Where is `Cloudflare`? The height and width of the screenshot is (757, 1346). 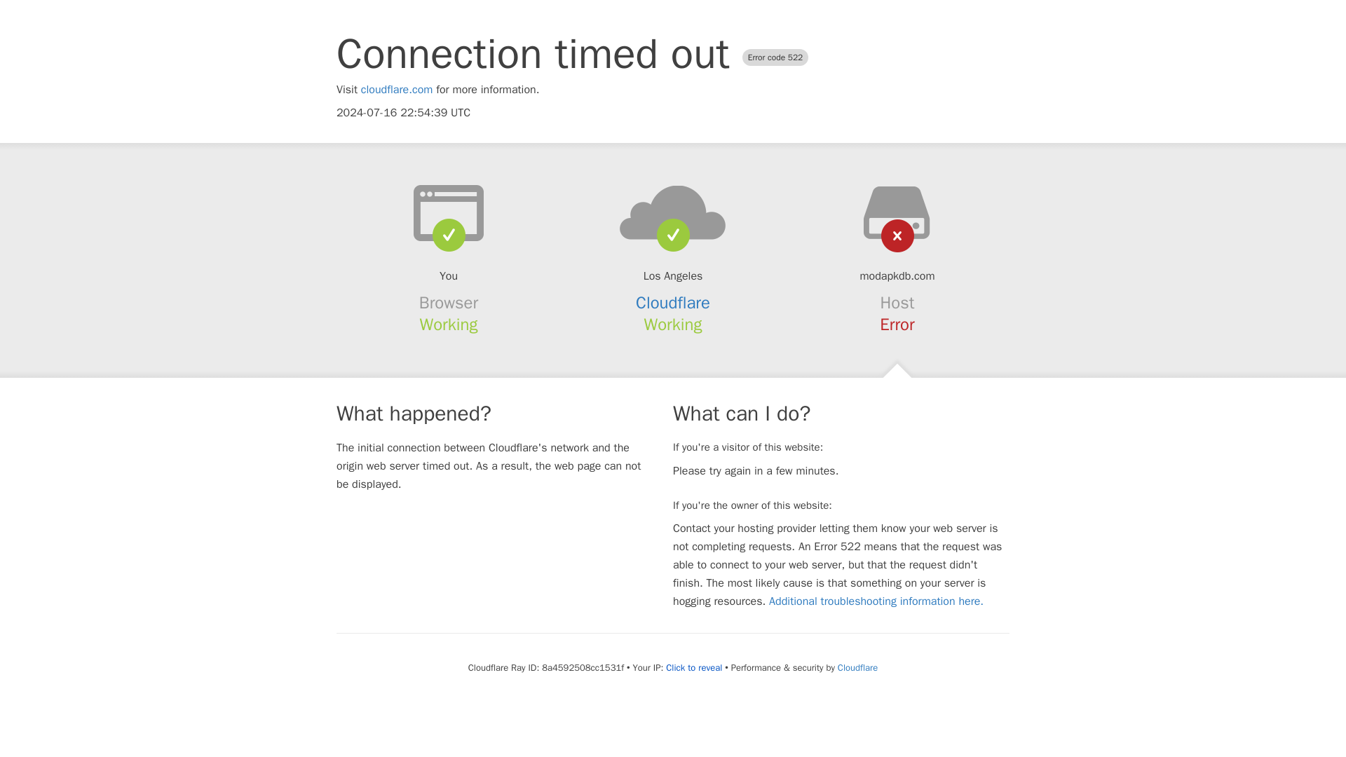
Cloudflare is located at coordinates (673, 303).